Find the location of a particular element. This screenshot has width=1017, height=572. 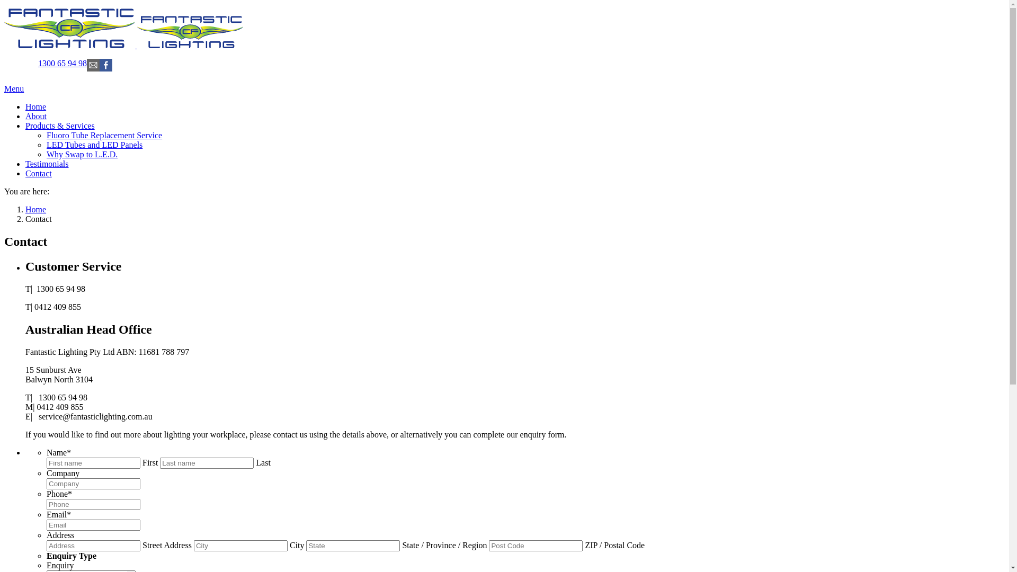

Contact is located at coordinates (515, 174).